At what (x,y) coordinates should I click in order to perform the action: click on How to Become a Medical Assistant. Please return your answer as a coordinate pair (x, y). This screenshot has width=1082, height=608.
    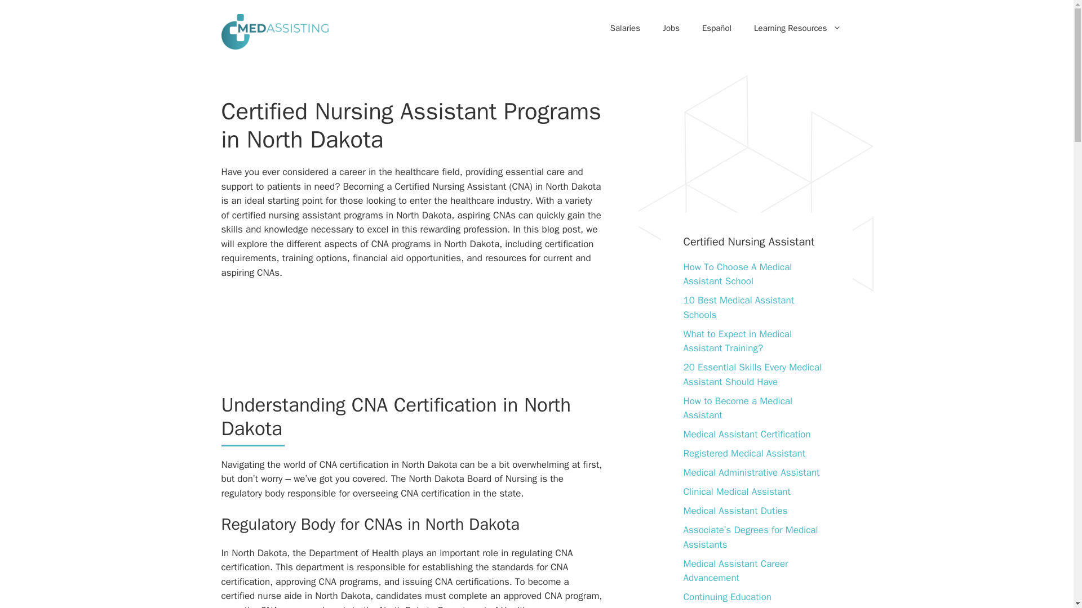
    Looking at the image, I should click on (737, 409).